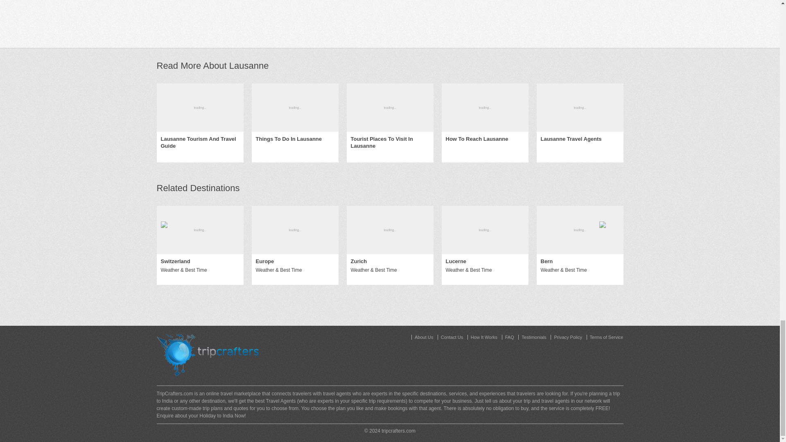 The width and height of the screenshot is (786, 442). What do you see at coordinates (288, 139) in the screenshot?
I see `Things To Do In Lausanne` at bounding box center [288, 139].